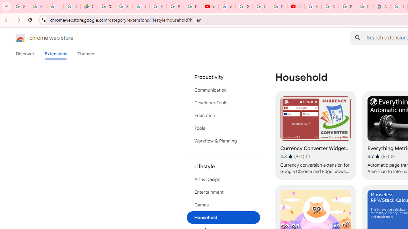  What do you see at coordinates (296, 6) in the screenshot?
I see `Content Creator Programs & Opportunities - YouTube Creators` at bounding box center [296, 6].